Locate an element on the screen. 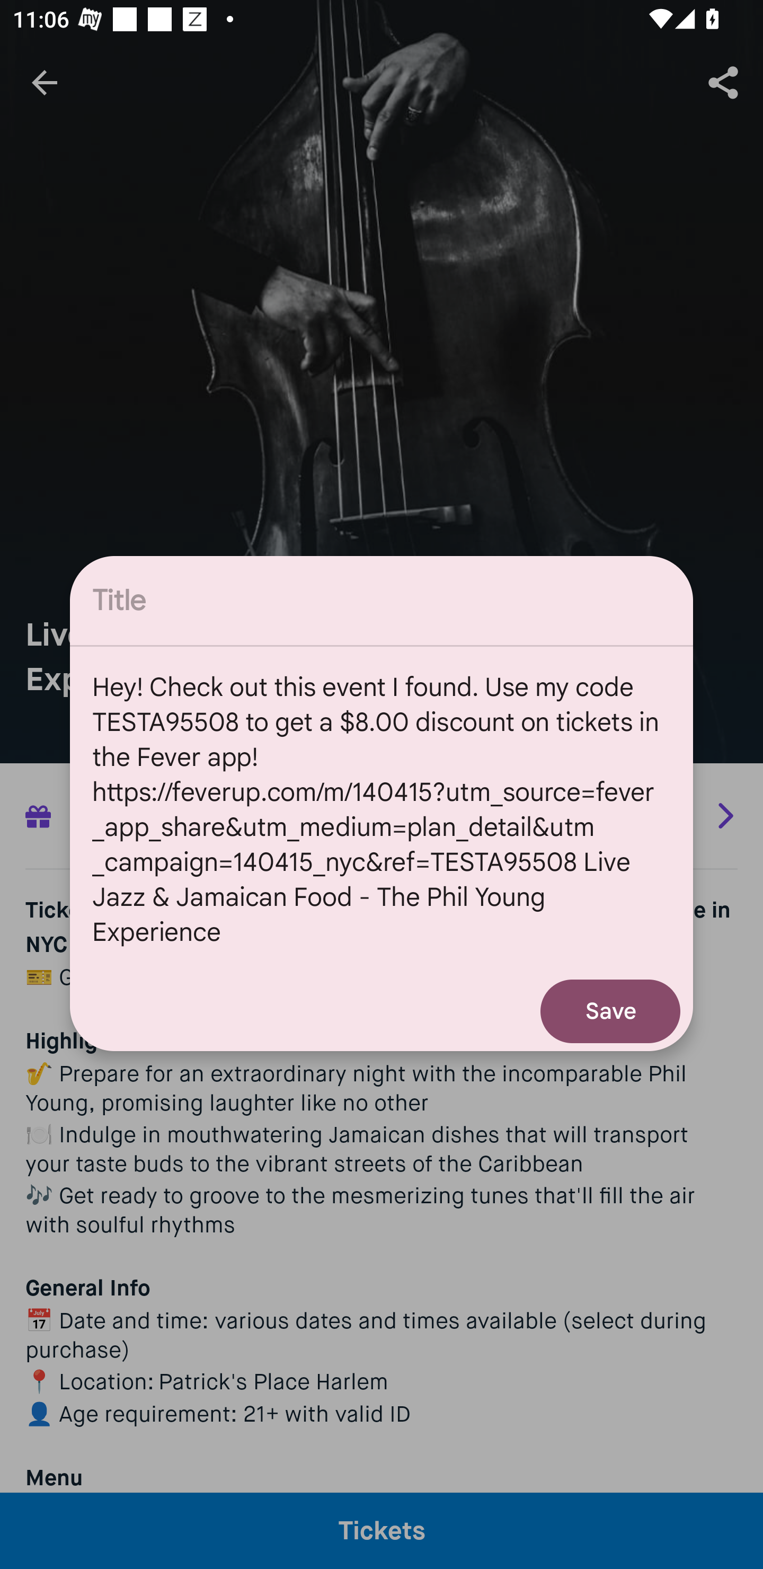 This screenshot has height=1569, width=763. Save is located at coordinates (610, 1011).